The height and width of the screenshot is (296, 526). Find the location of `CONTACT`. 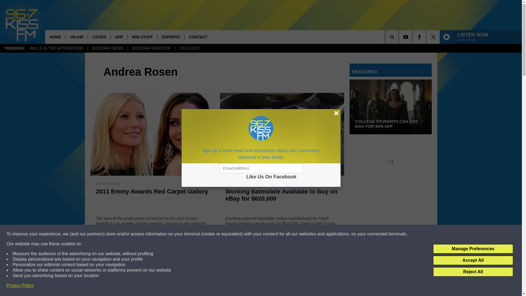

CONTACT is located at coordinates (198, 37).